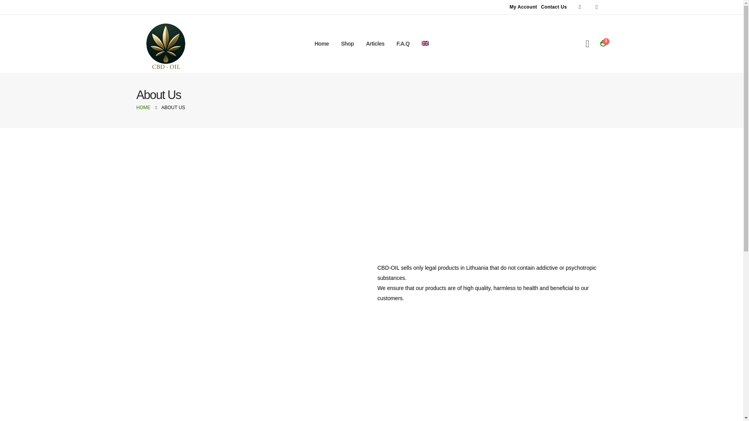  What do you see at coordinates (580, 7) in the screenshot?
I see `Facebook` at bounding box center [580, 7].